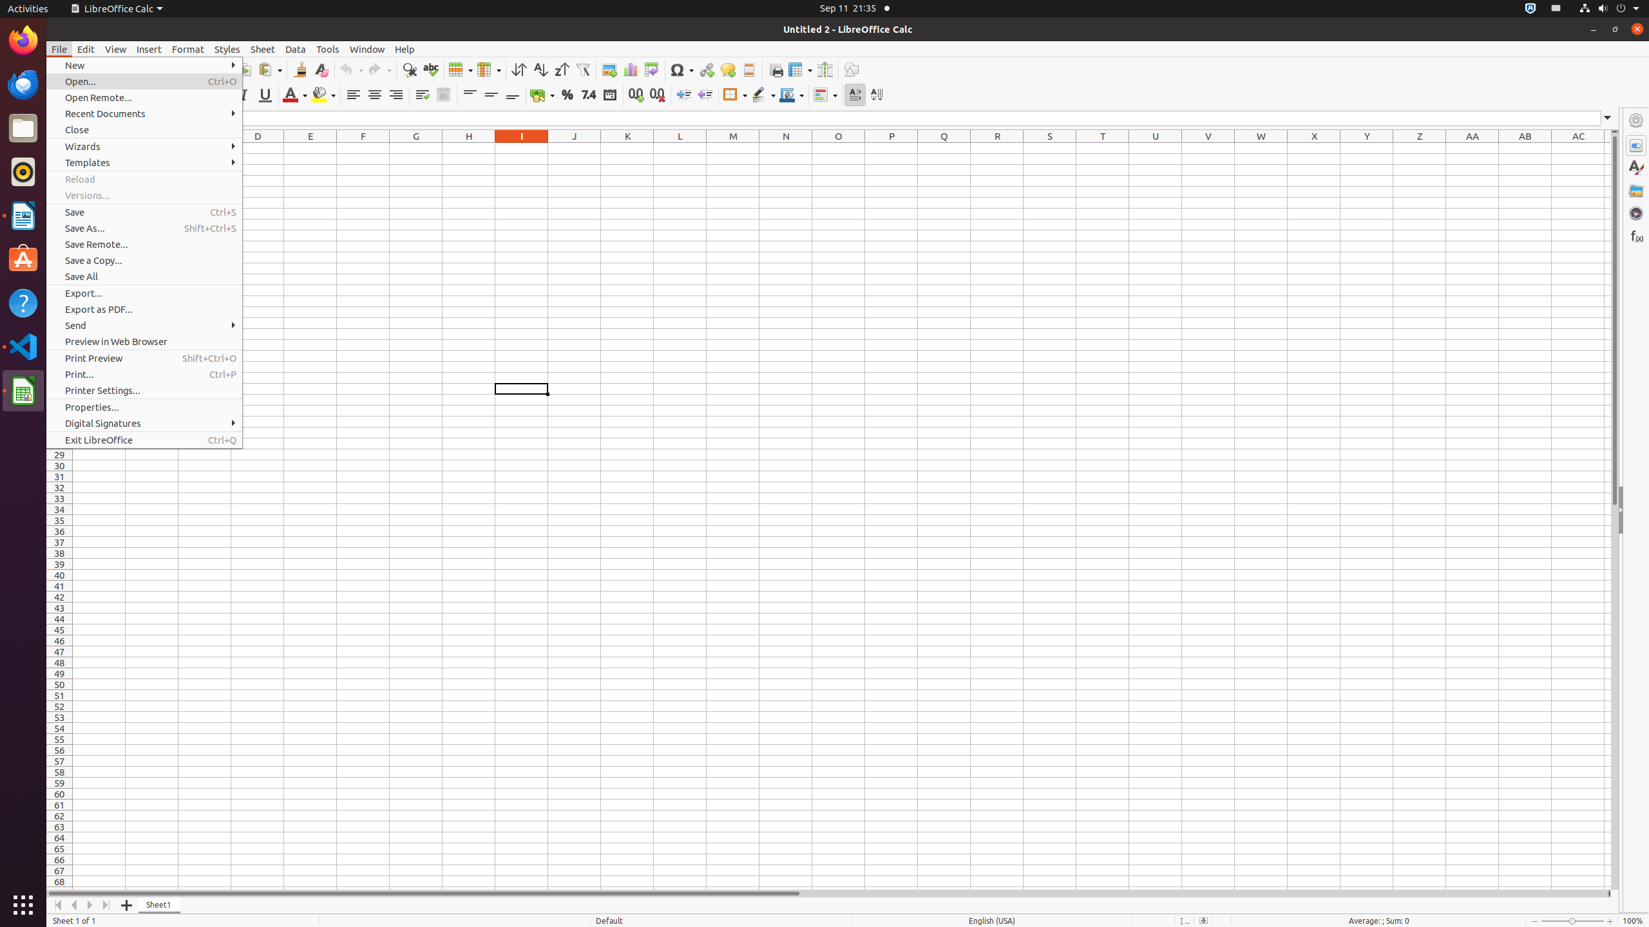  What do you see at coordinates (144, 277) in the screenshot?
I see `Save All` at bounding box center [144, 277].